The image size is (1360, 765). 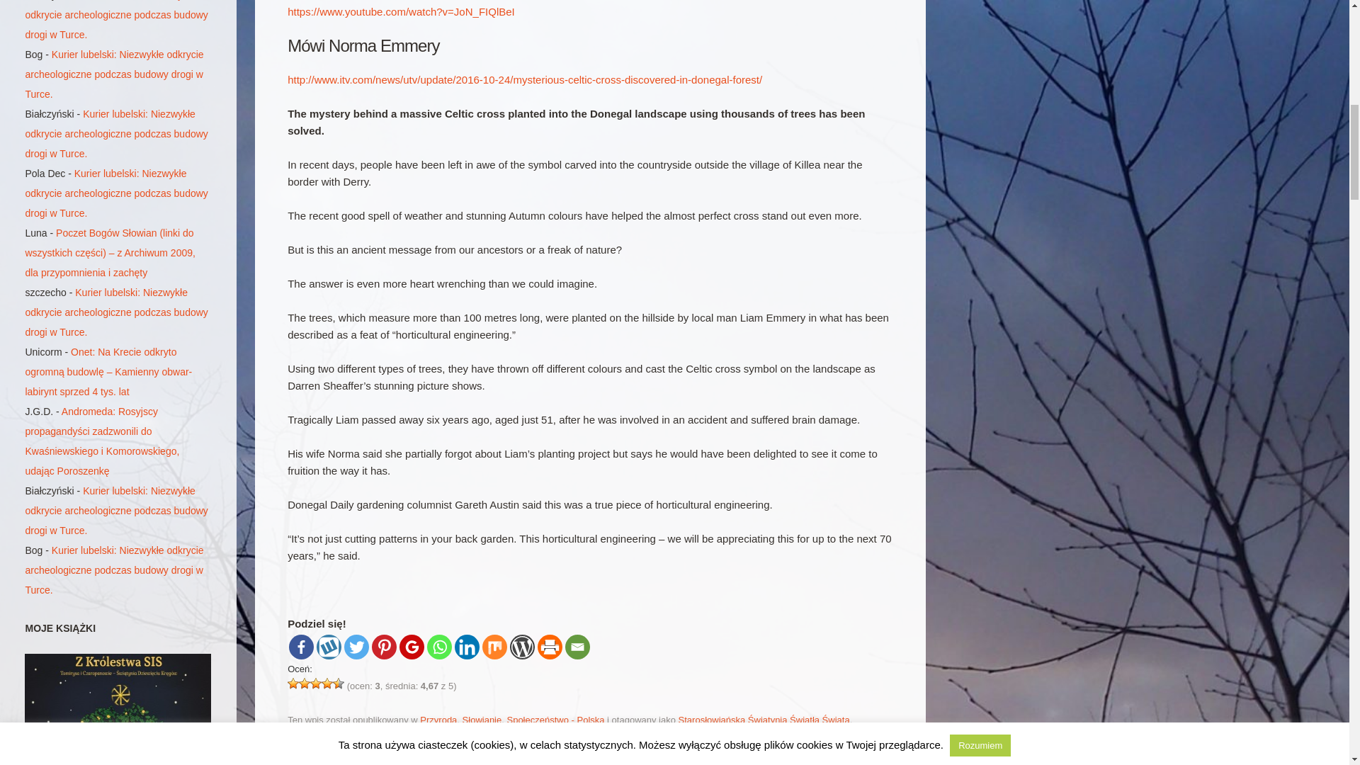 I want to click on Facebook, so click(x=301, y=647).